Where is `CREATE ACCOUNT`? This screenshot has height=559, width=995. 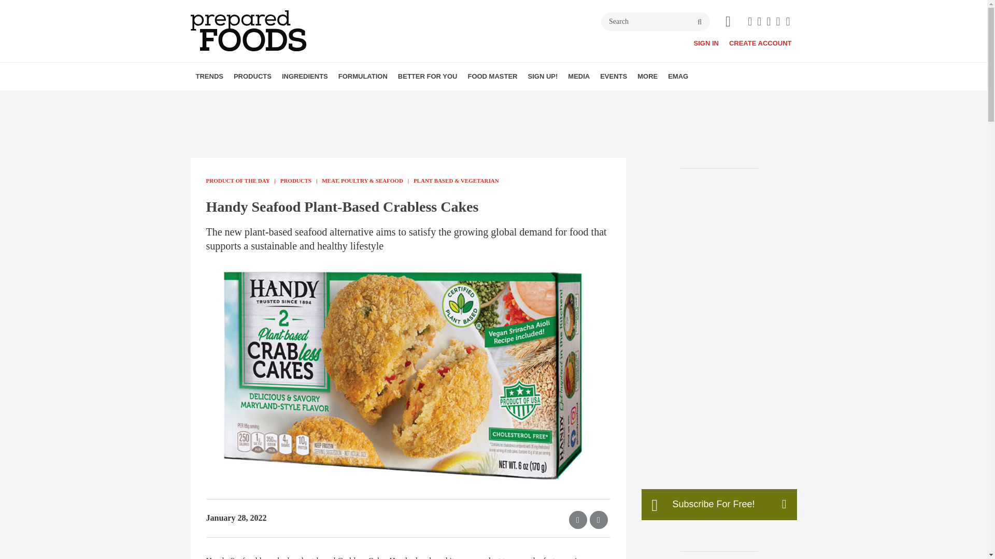
CREATE ACCOUNT is located at coordinates (761, 42).